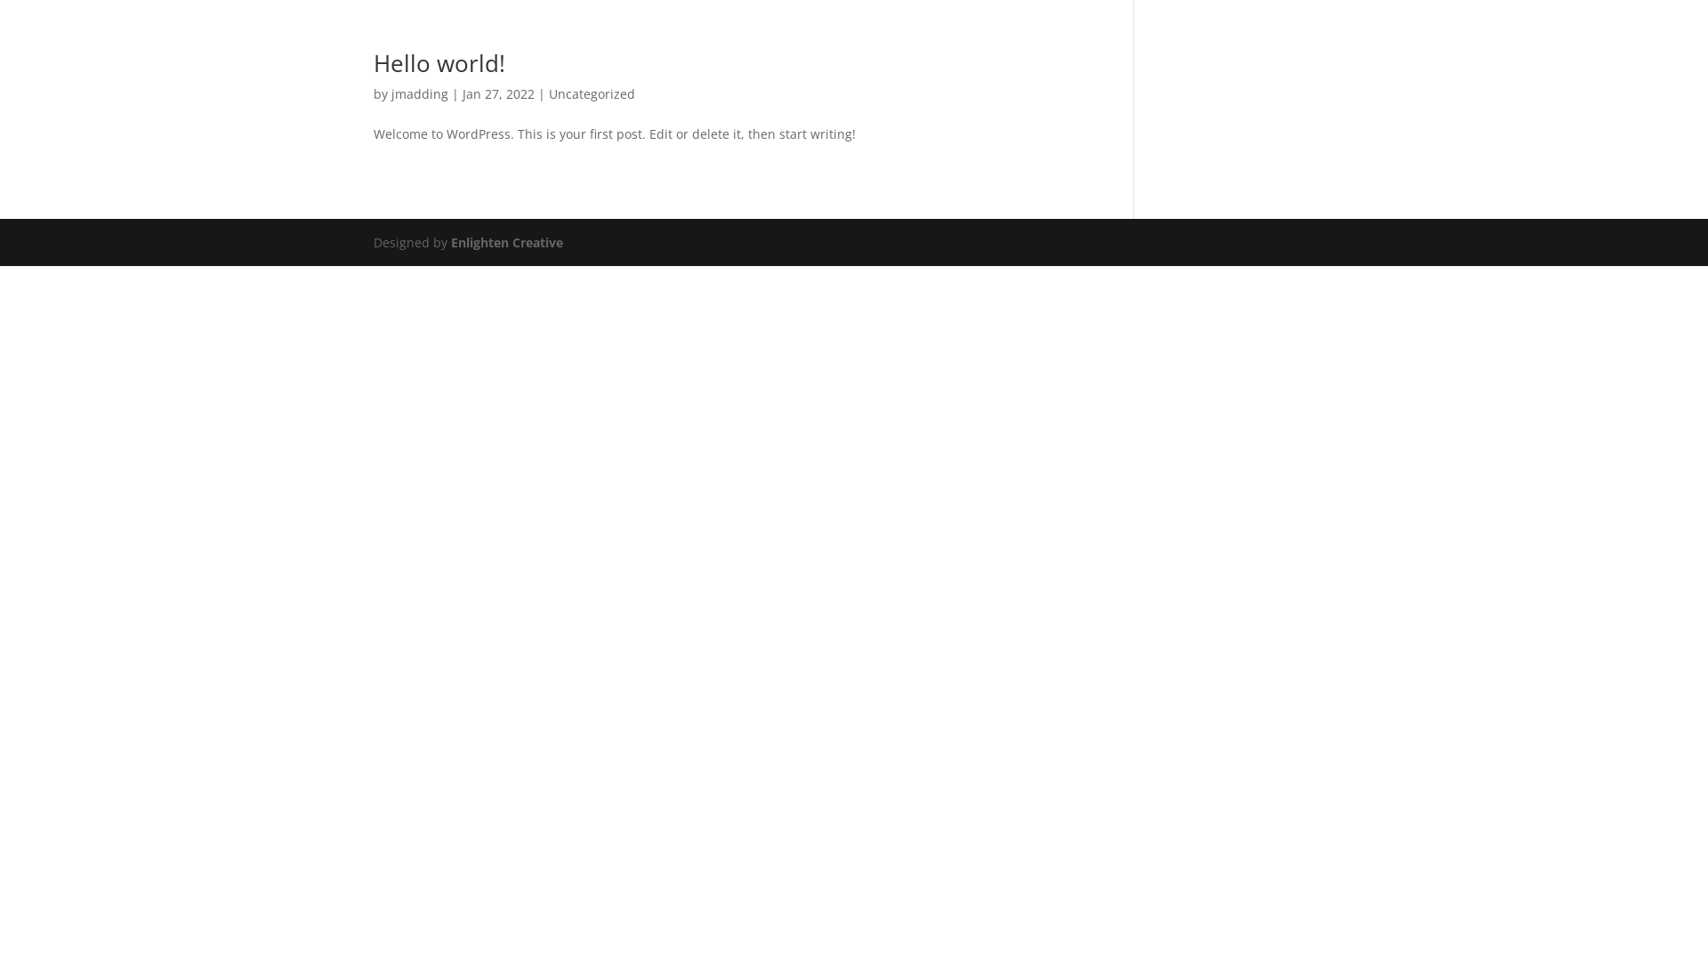  What do you see at coordinates (507, 242) in the screenshot?
I see `Enlighten Creative` at bounding box center [507, 242].